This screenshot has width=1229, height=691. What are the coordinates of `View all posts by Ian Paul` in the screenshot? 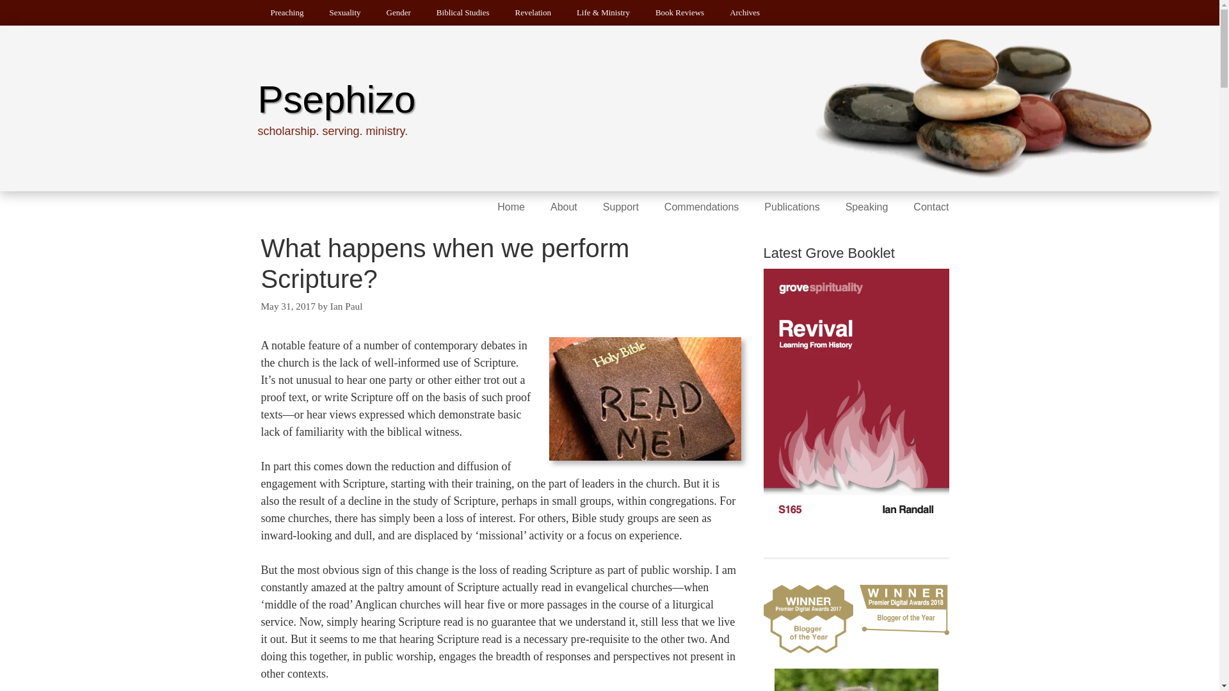 It's located at (346, 306).